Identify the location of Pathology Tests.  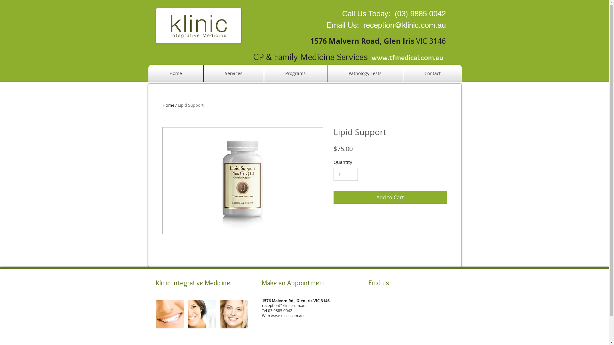
(365, 73).